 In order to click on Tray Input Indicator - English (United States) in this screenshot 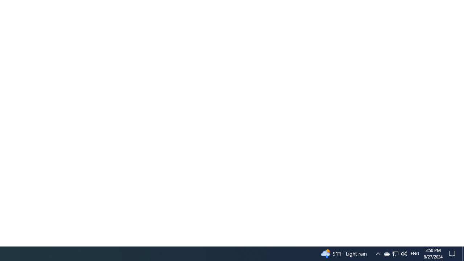, I will do `click(404, 254)`.